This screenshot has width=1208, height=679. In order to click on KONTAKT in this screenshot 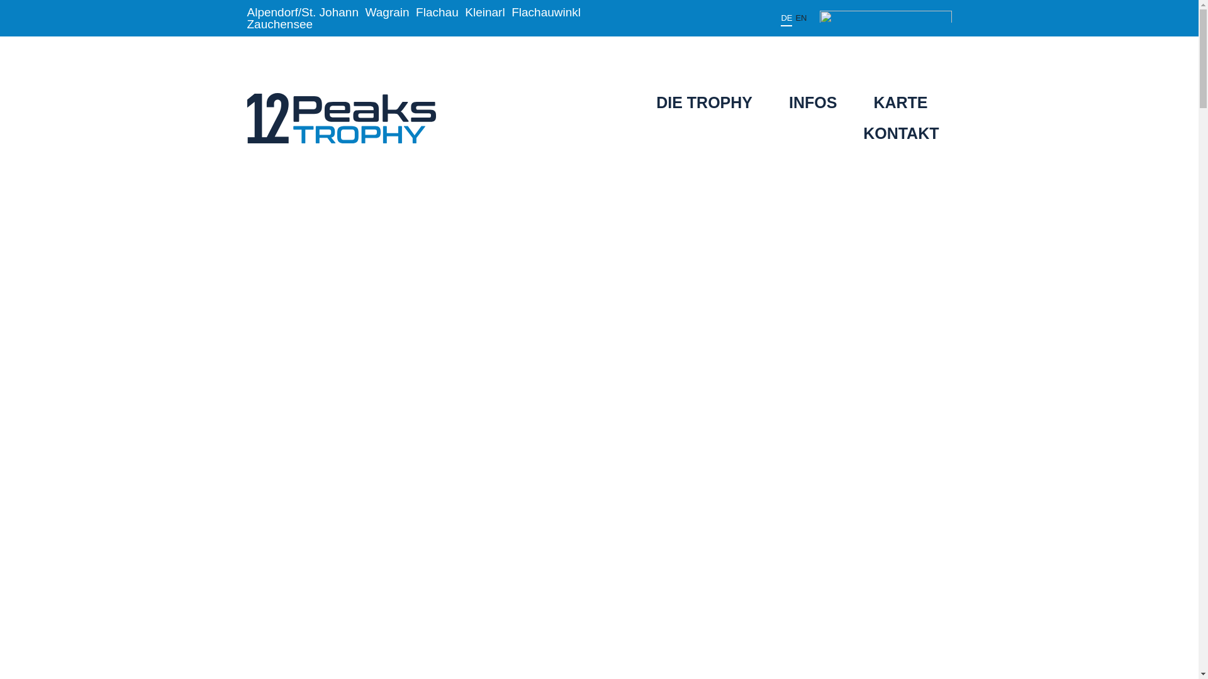, I will do `click(901, 133)`.